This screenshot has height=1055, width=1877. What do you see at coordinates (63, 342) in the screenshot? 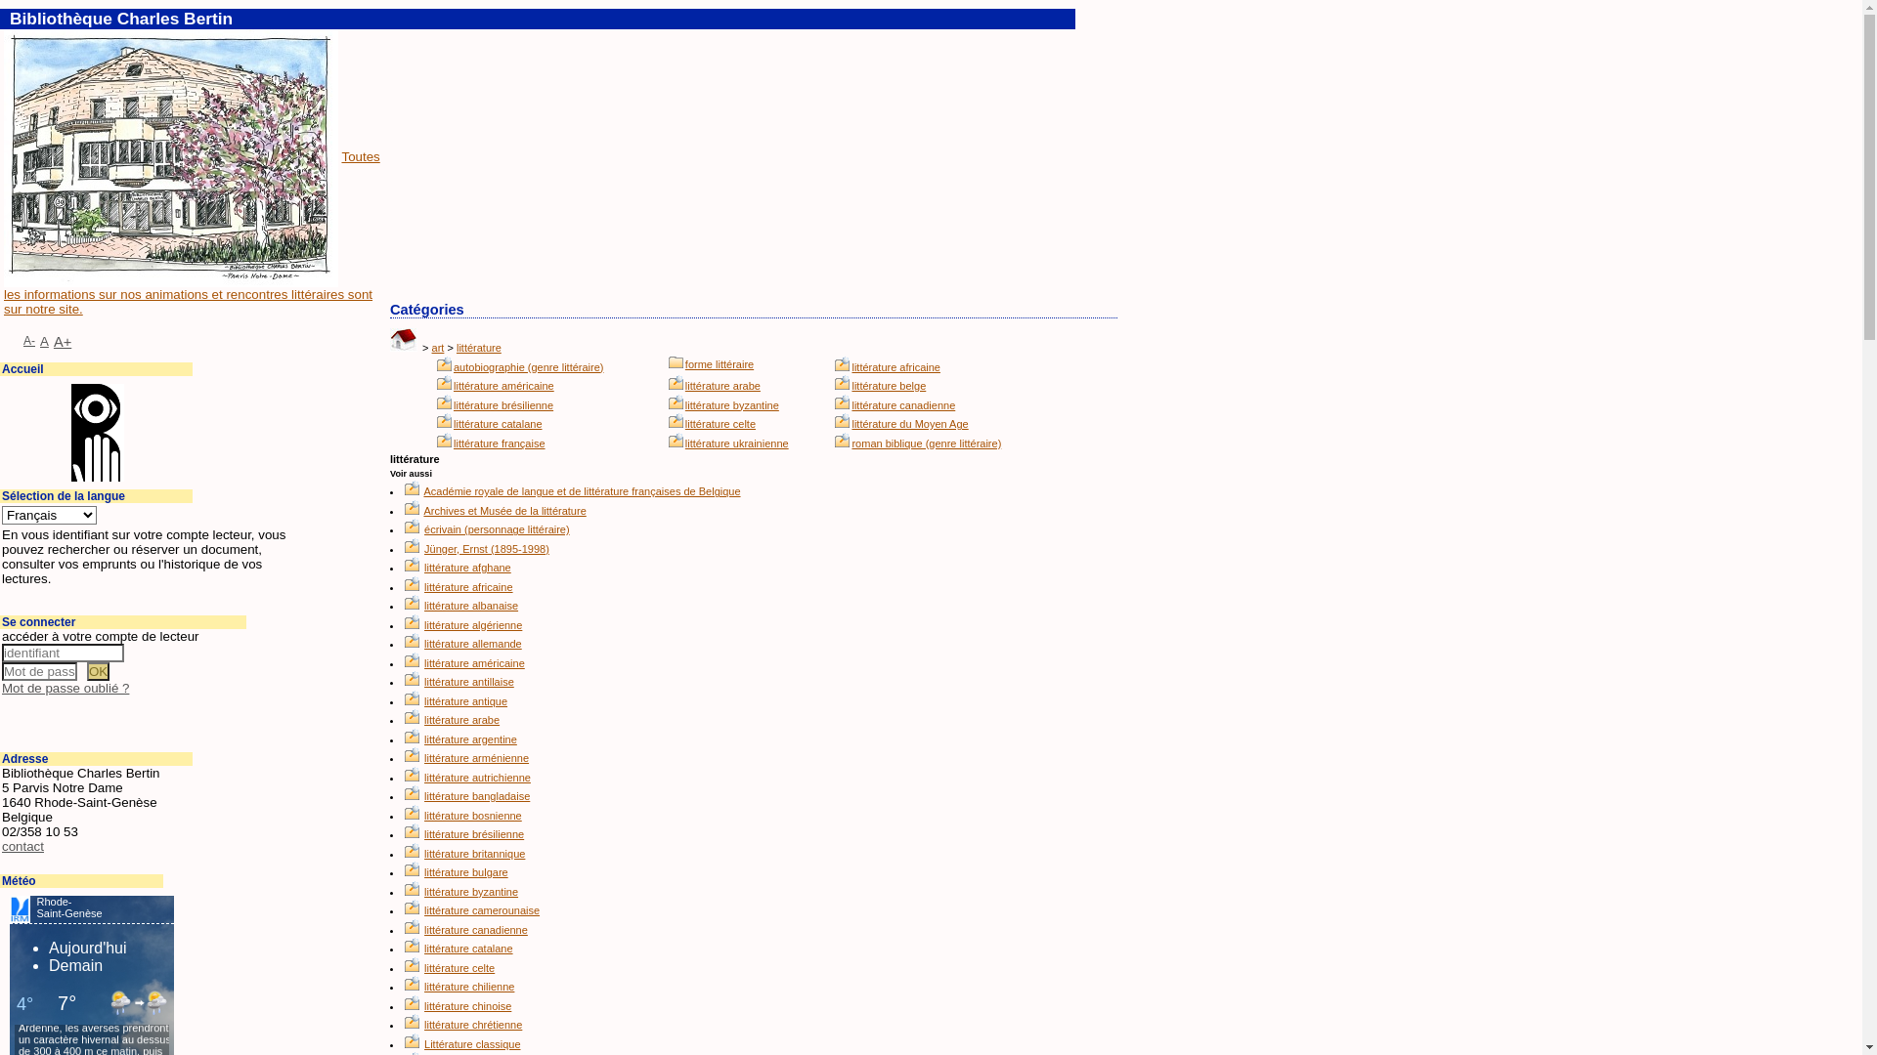
I see `A+` at bounding box center [63, 342].